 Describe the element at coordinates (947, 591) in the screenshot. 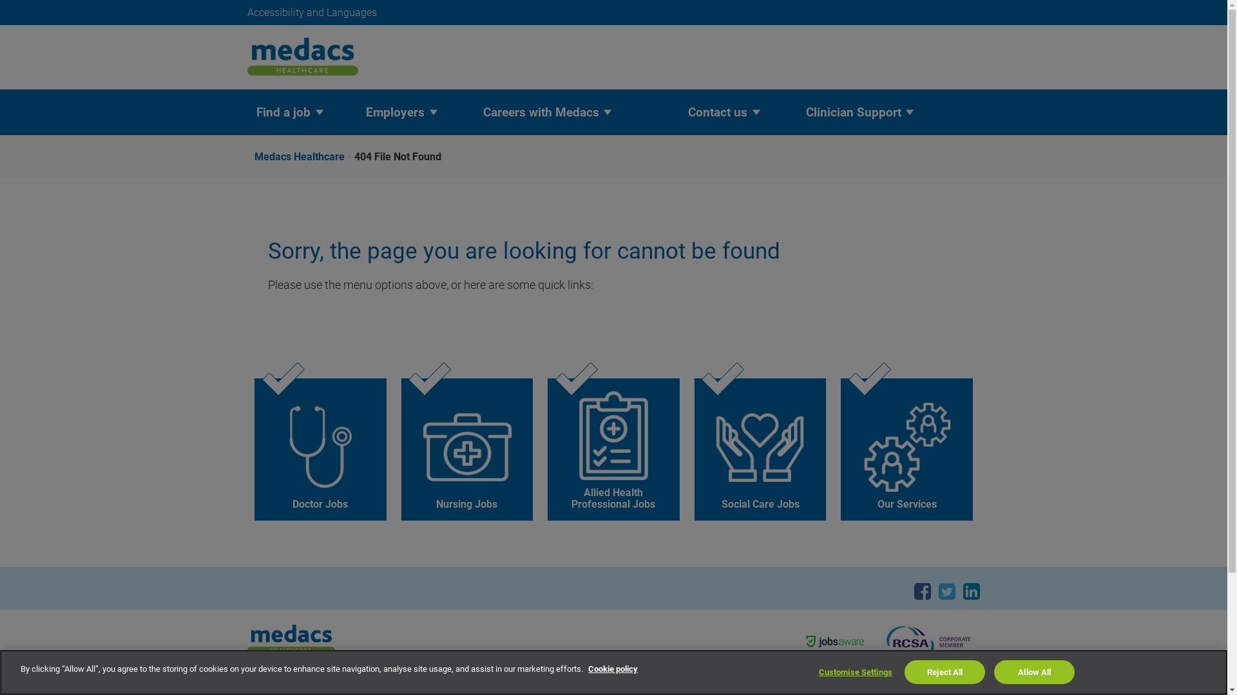

I see `Twitter` at that location.